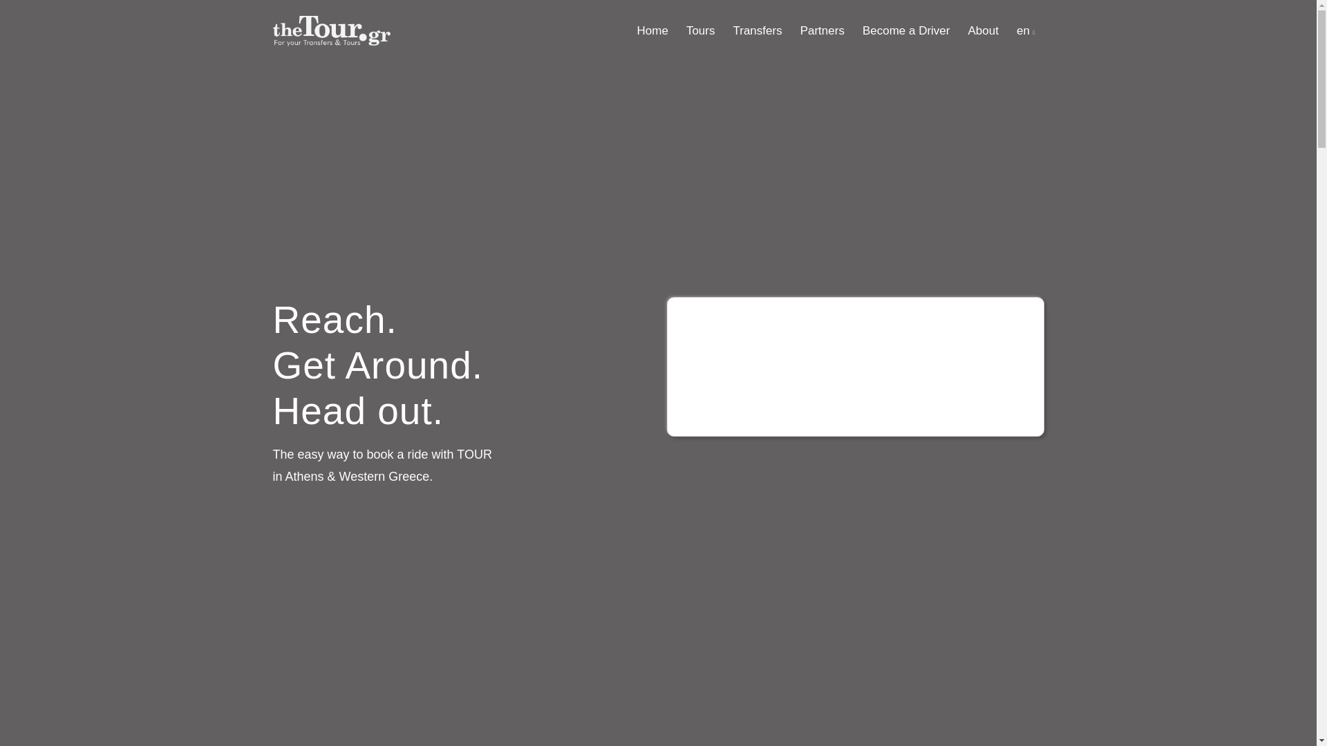  What do you see at coordinates (757, 30) in the screenshot?
I see `Transfers` at bounding box center [757, 30].